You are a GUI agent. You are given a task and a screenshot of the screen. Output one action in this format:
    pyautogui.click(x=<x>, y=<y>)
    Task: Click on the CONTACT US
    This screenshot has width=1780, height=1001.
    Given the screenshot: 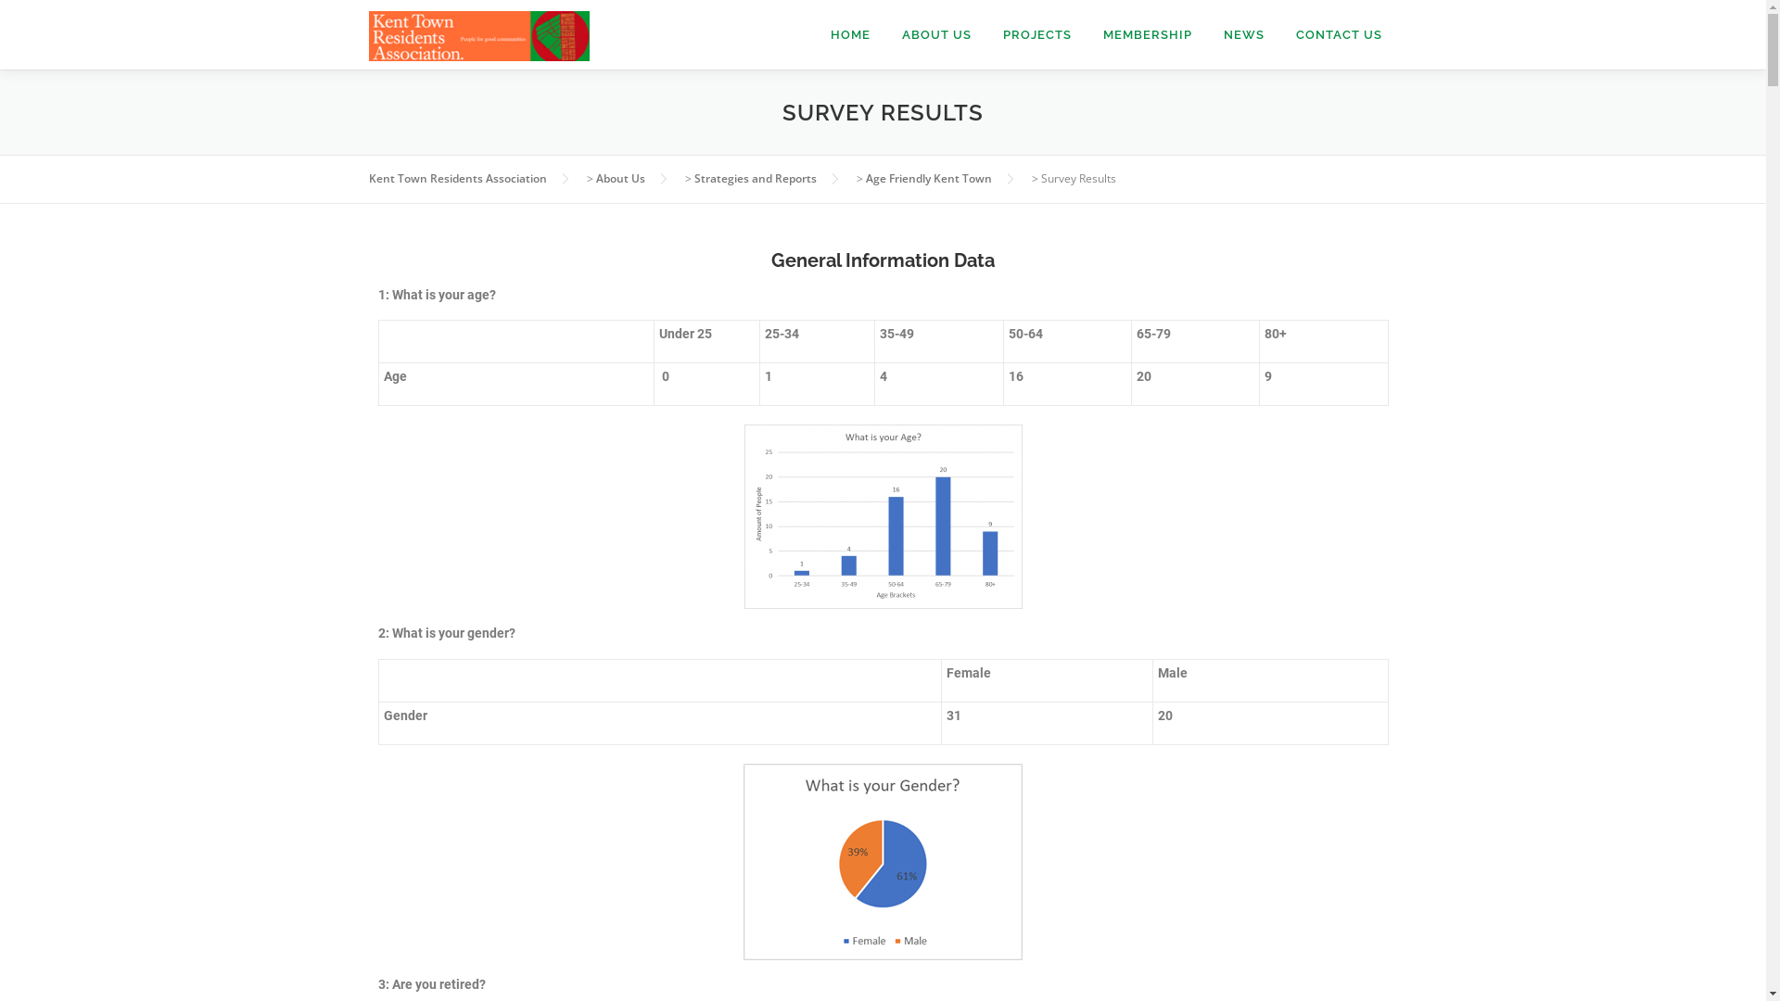 What is the action you would take?
    pyautogui.click(x=1339, y=35)
    